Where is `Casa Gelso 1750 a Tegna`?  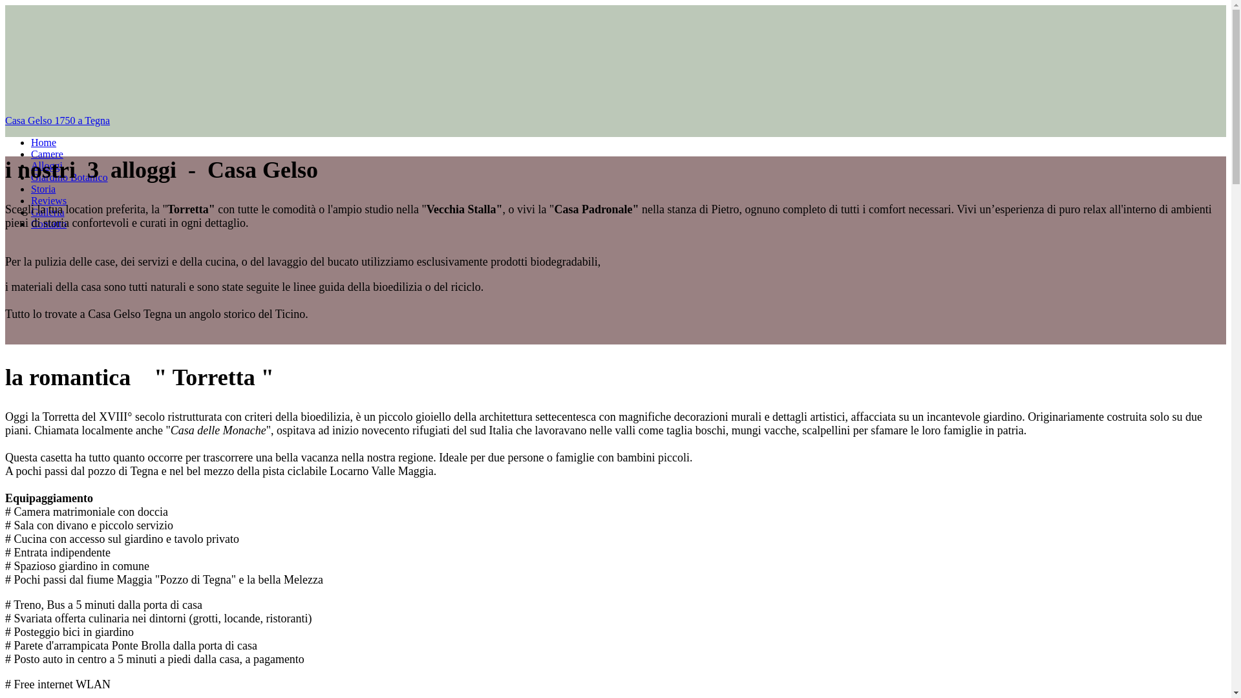
Casa Gelso 1750 a Tegna is located at coordinates (615, 121).